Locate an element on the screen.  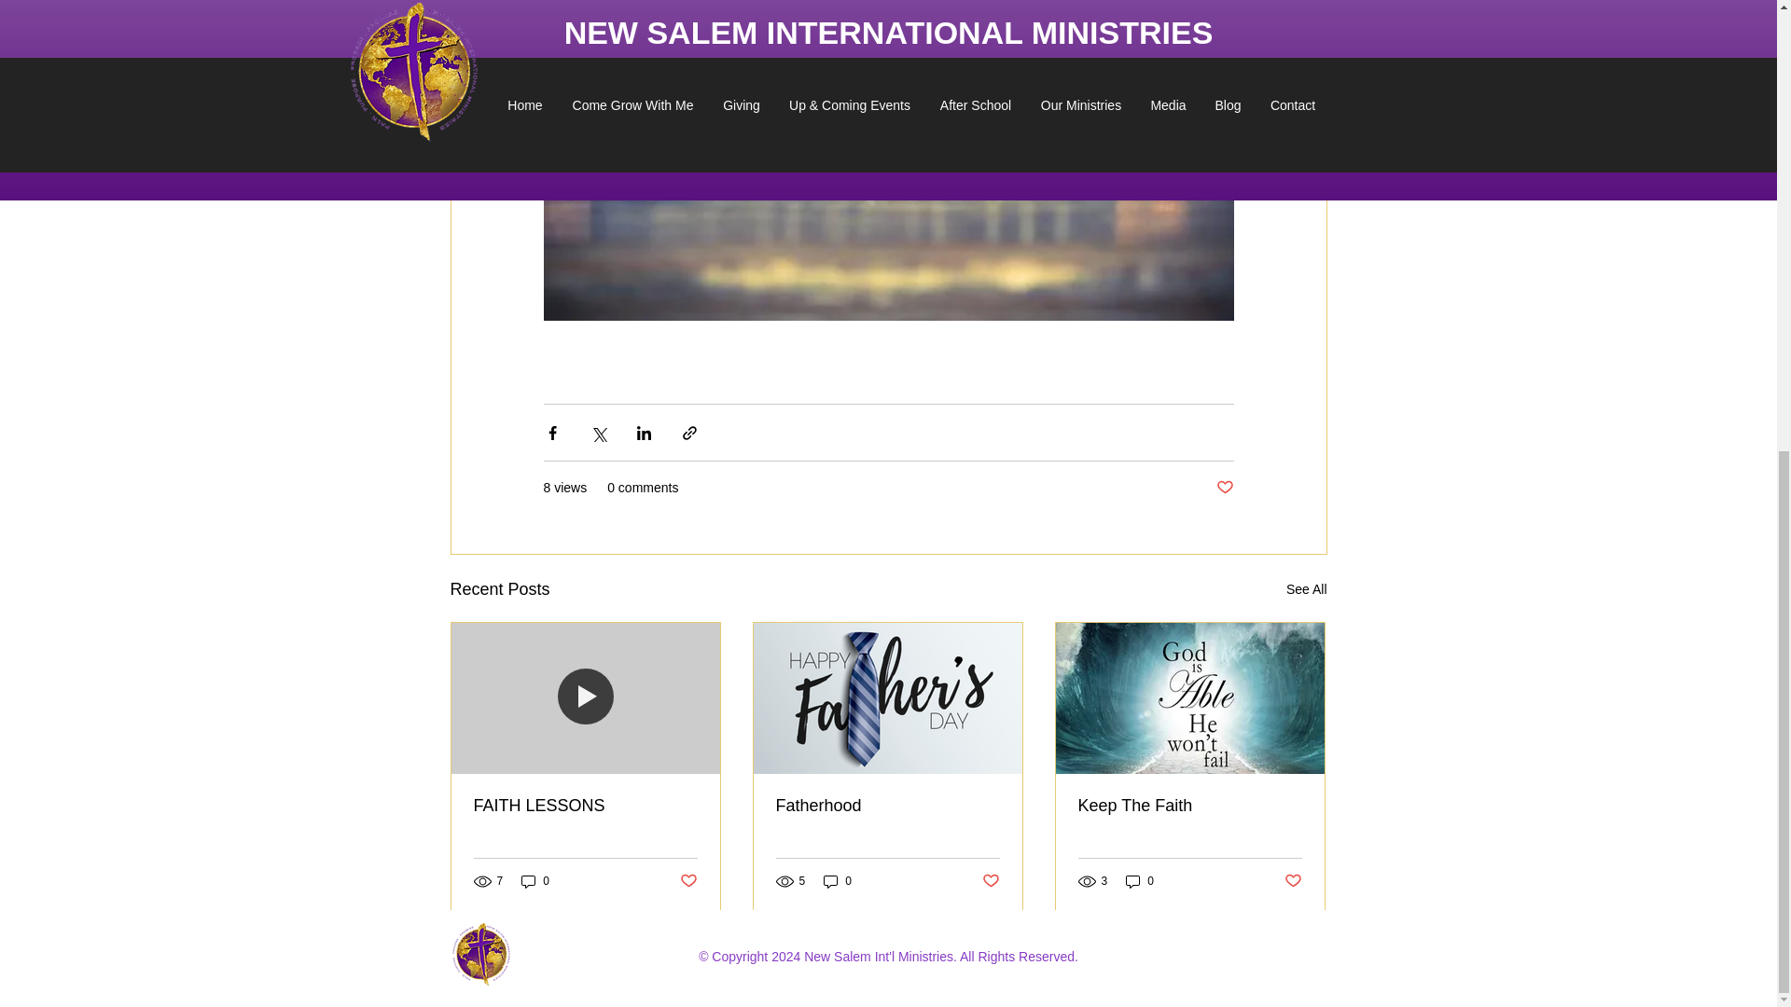
0 is located at coordinates (1140, 881).